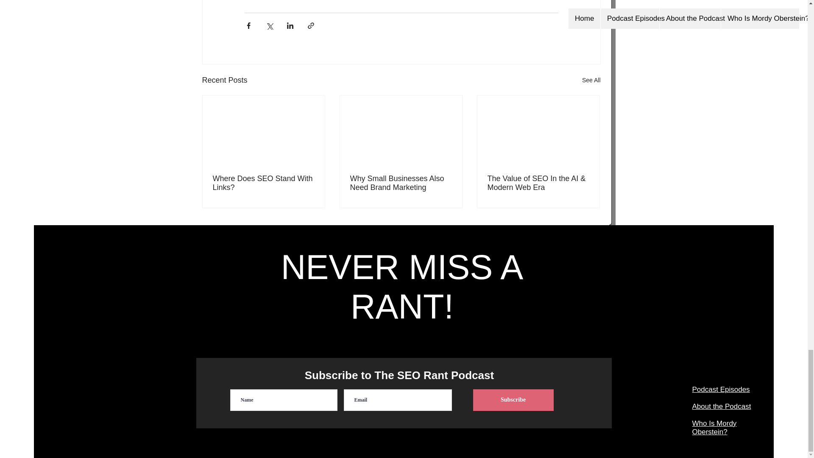  What do you see at coordinates (513, 400) in the screenshot?
I see `Subscribe` at bounding box center [513, 400].